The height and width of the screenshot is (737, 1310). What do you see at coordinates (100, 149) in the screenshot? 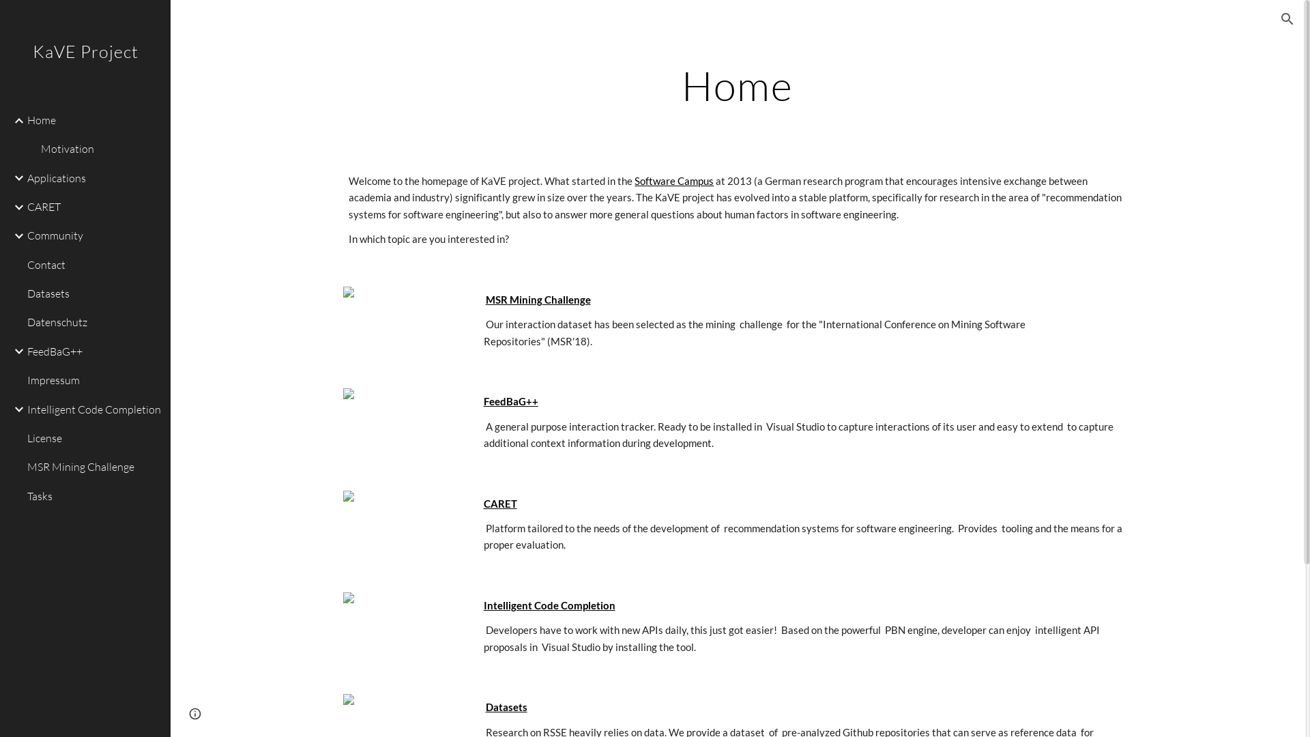
I see `Motivation` at bounding box center [100, 149].